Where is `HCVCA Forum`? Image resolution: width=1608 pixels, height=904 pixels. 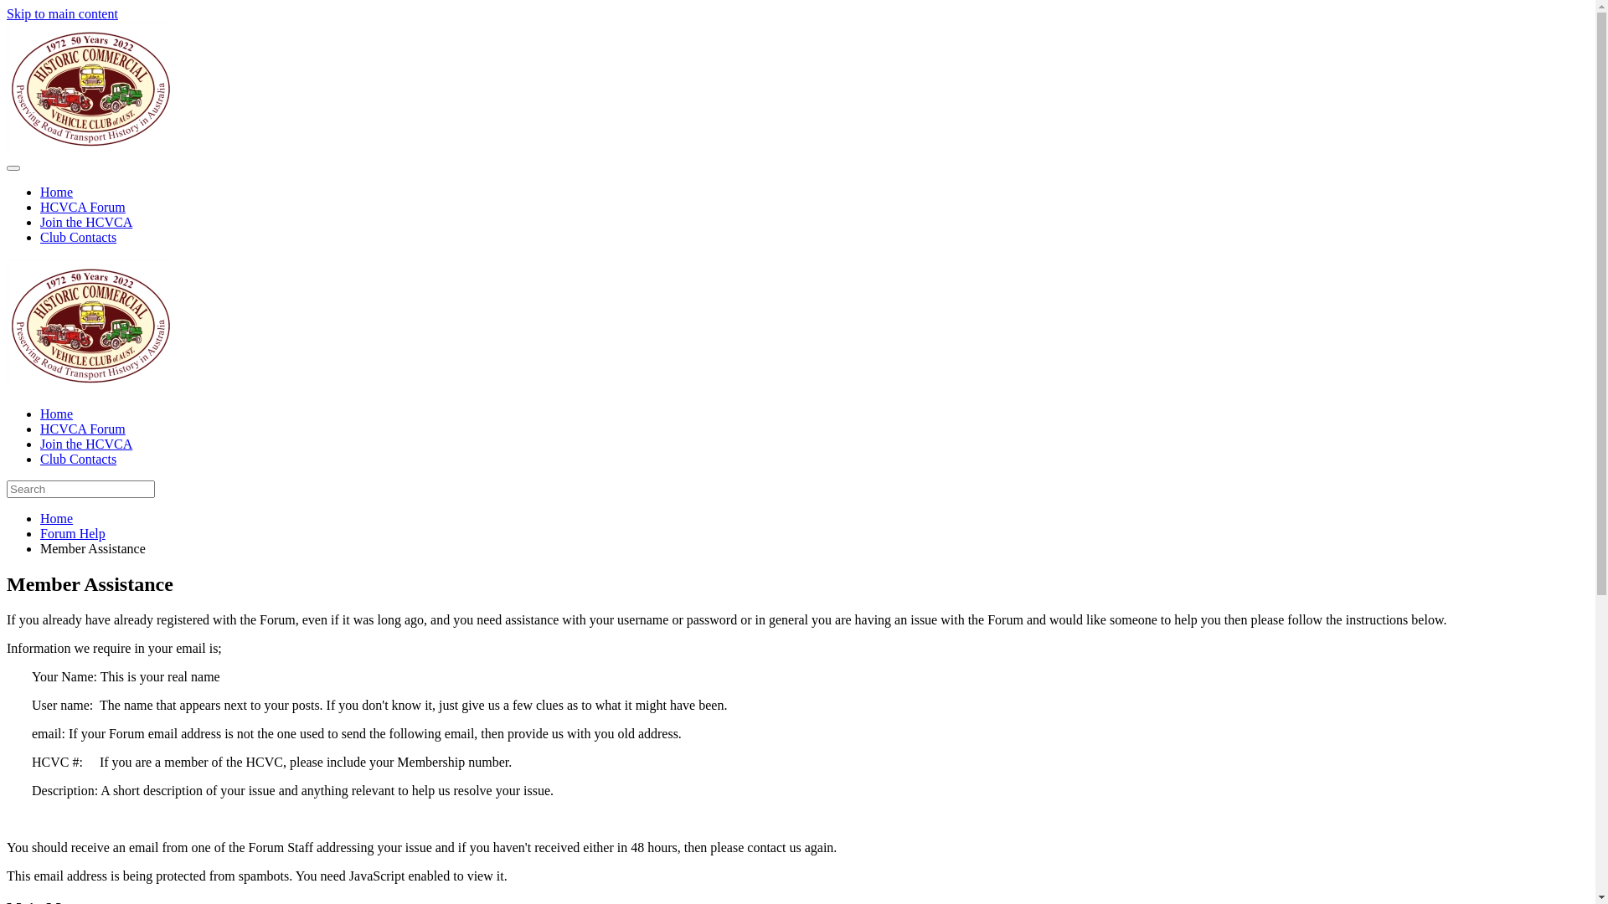 HCVCA Forum is located at coordinates (83, 429).